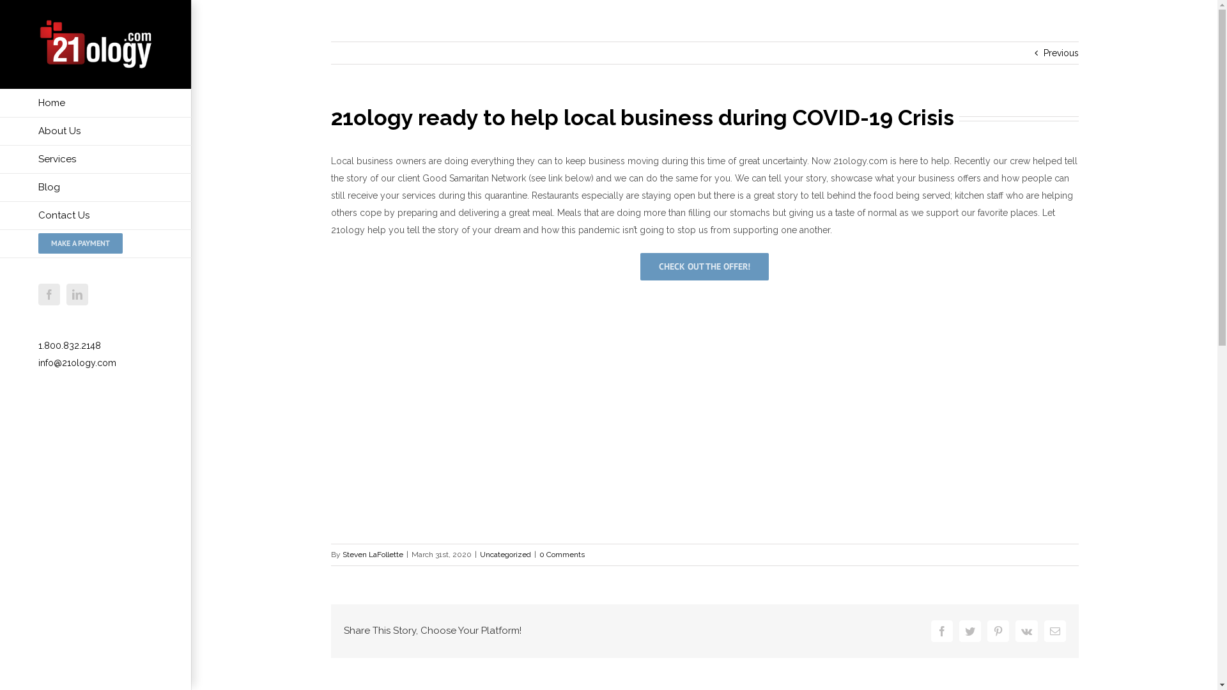 The width and height of the screenshot is (1227, 690). Describe the element at coordinates (96, 160) in the screenshot. I see `Services` at that location.